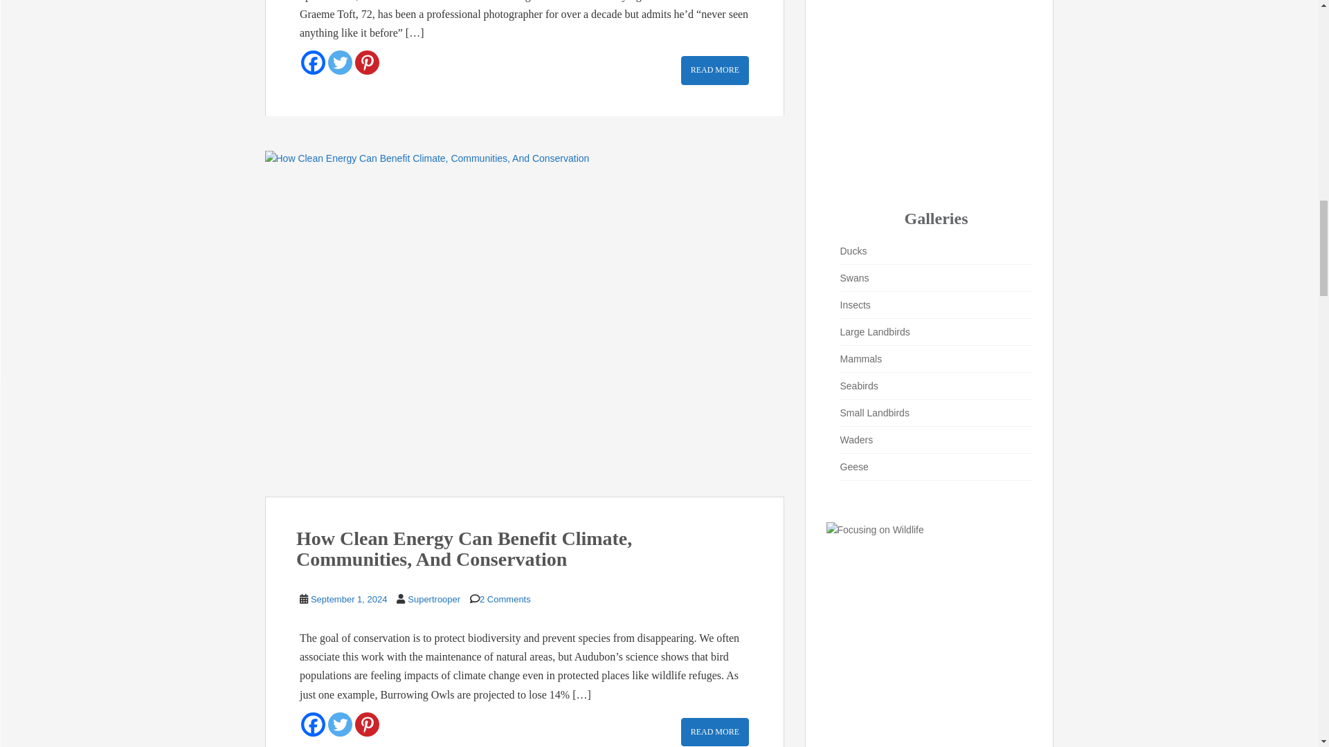  I want to click on READ MORE, so click(714, 71).